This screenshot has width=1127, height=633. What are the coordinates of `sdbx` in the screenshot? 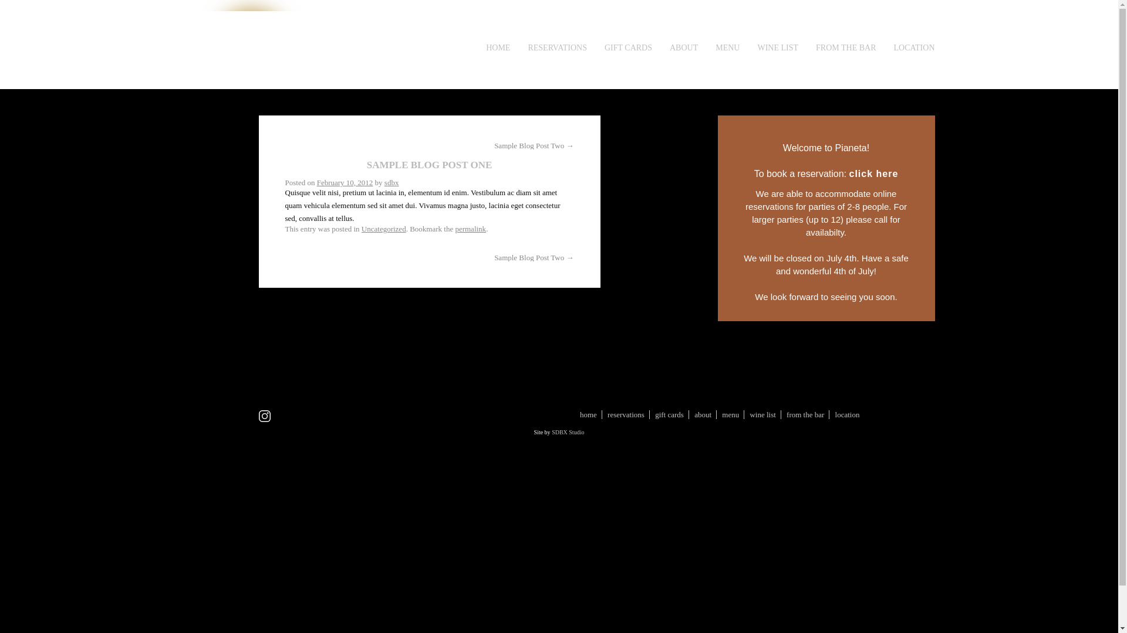 It's located at (391, 182).